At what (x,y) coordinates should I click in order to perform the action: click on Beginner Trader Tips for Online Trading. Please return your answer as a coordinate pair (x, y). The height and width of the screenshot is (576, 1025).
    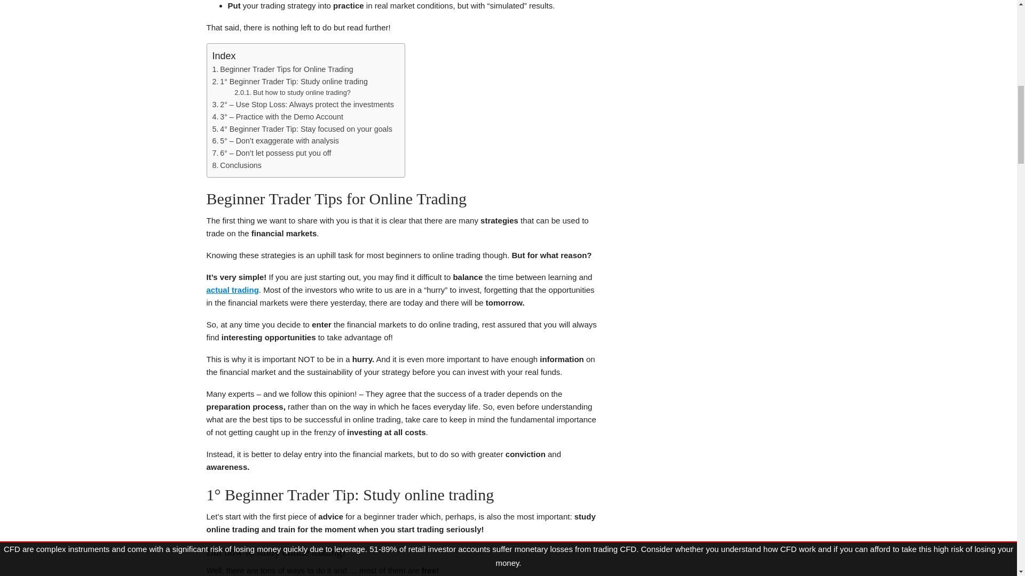
    Looking at the image, I should click on (283, 69).